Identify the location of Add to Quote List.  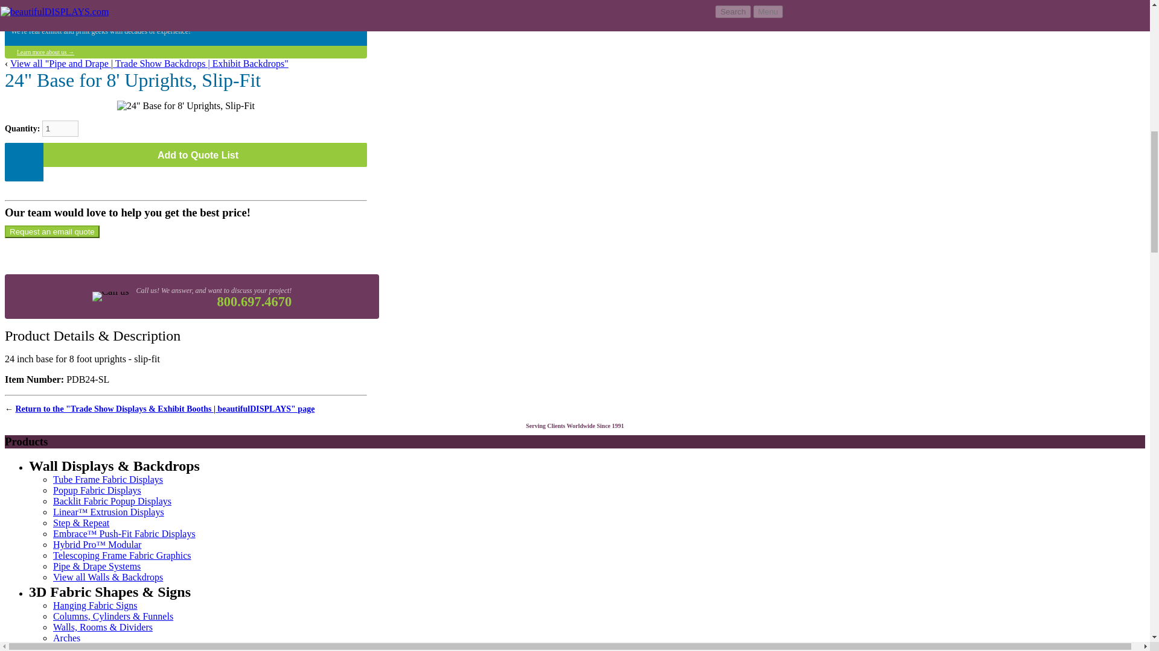
(186, 154).